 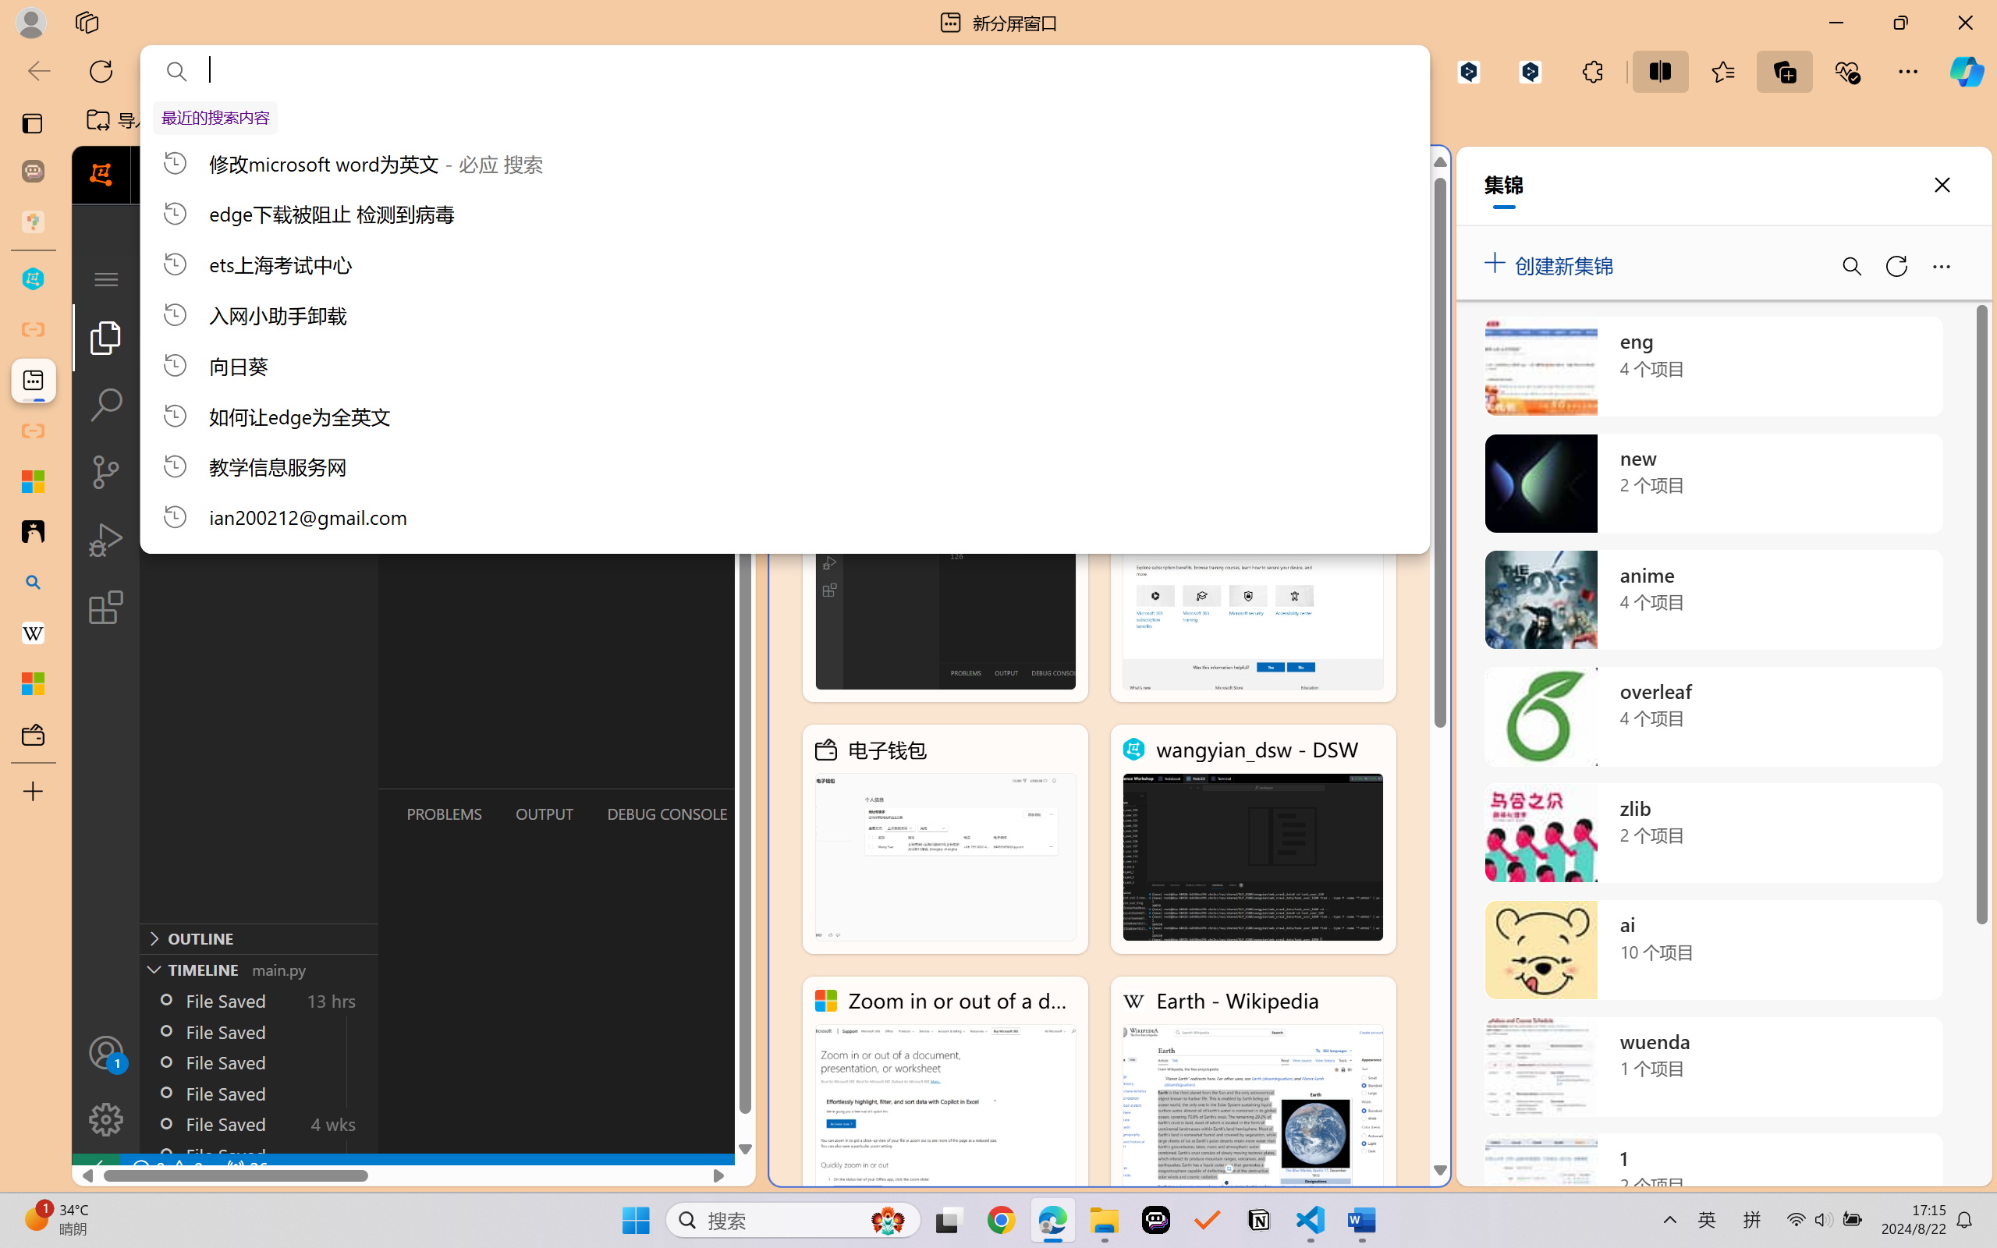 What do you see at coordinates (106, 1052) in the screenshot?
I see `Accounts - Sign in requested` at bounding box center [106, 1052].